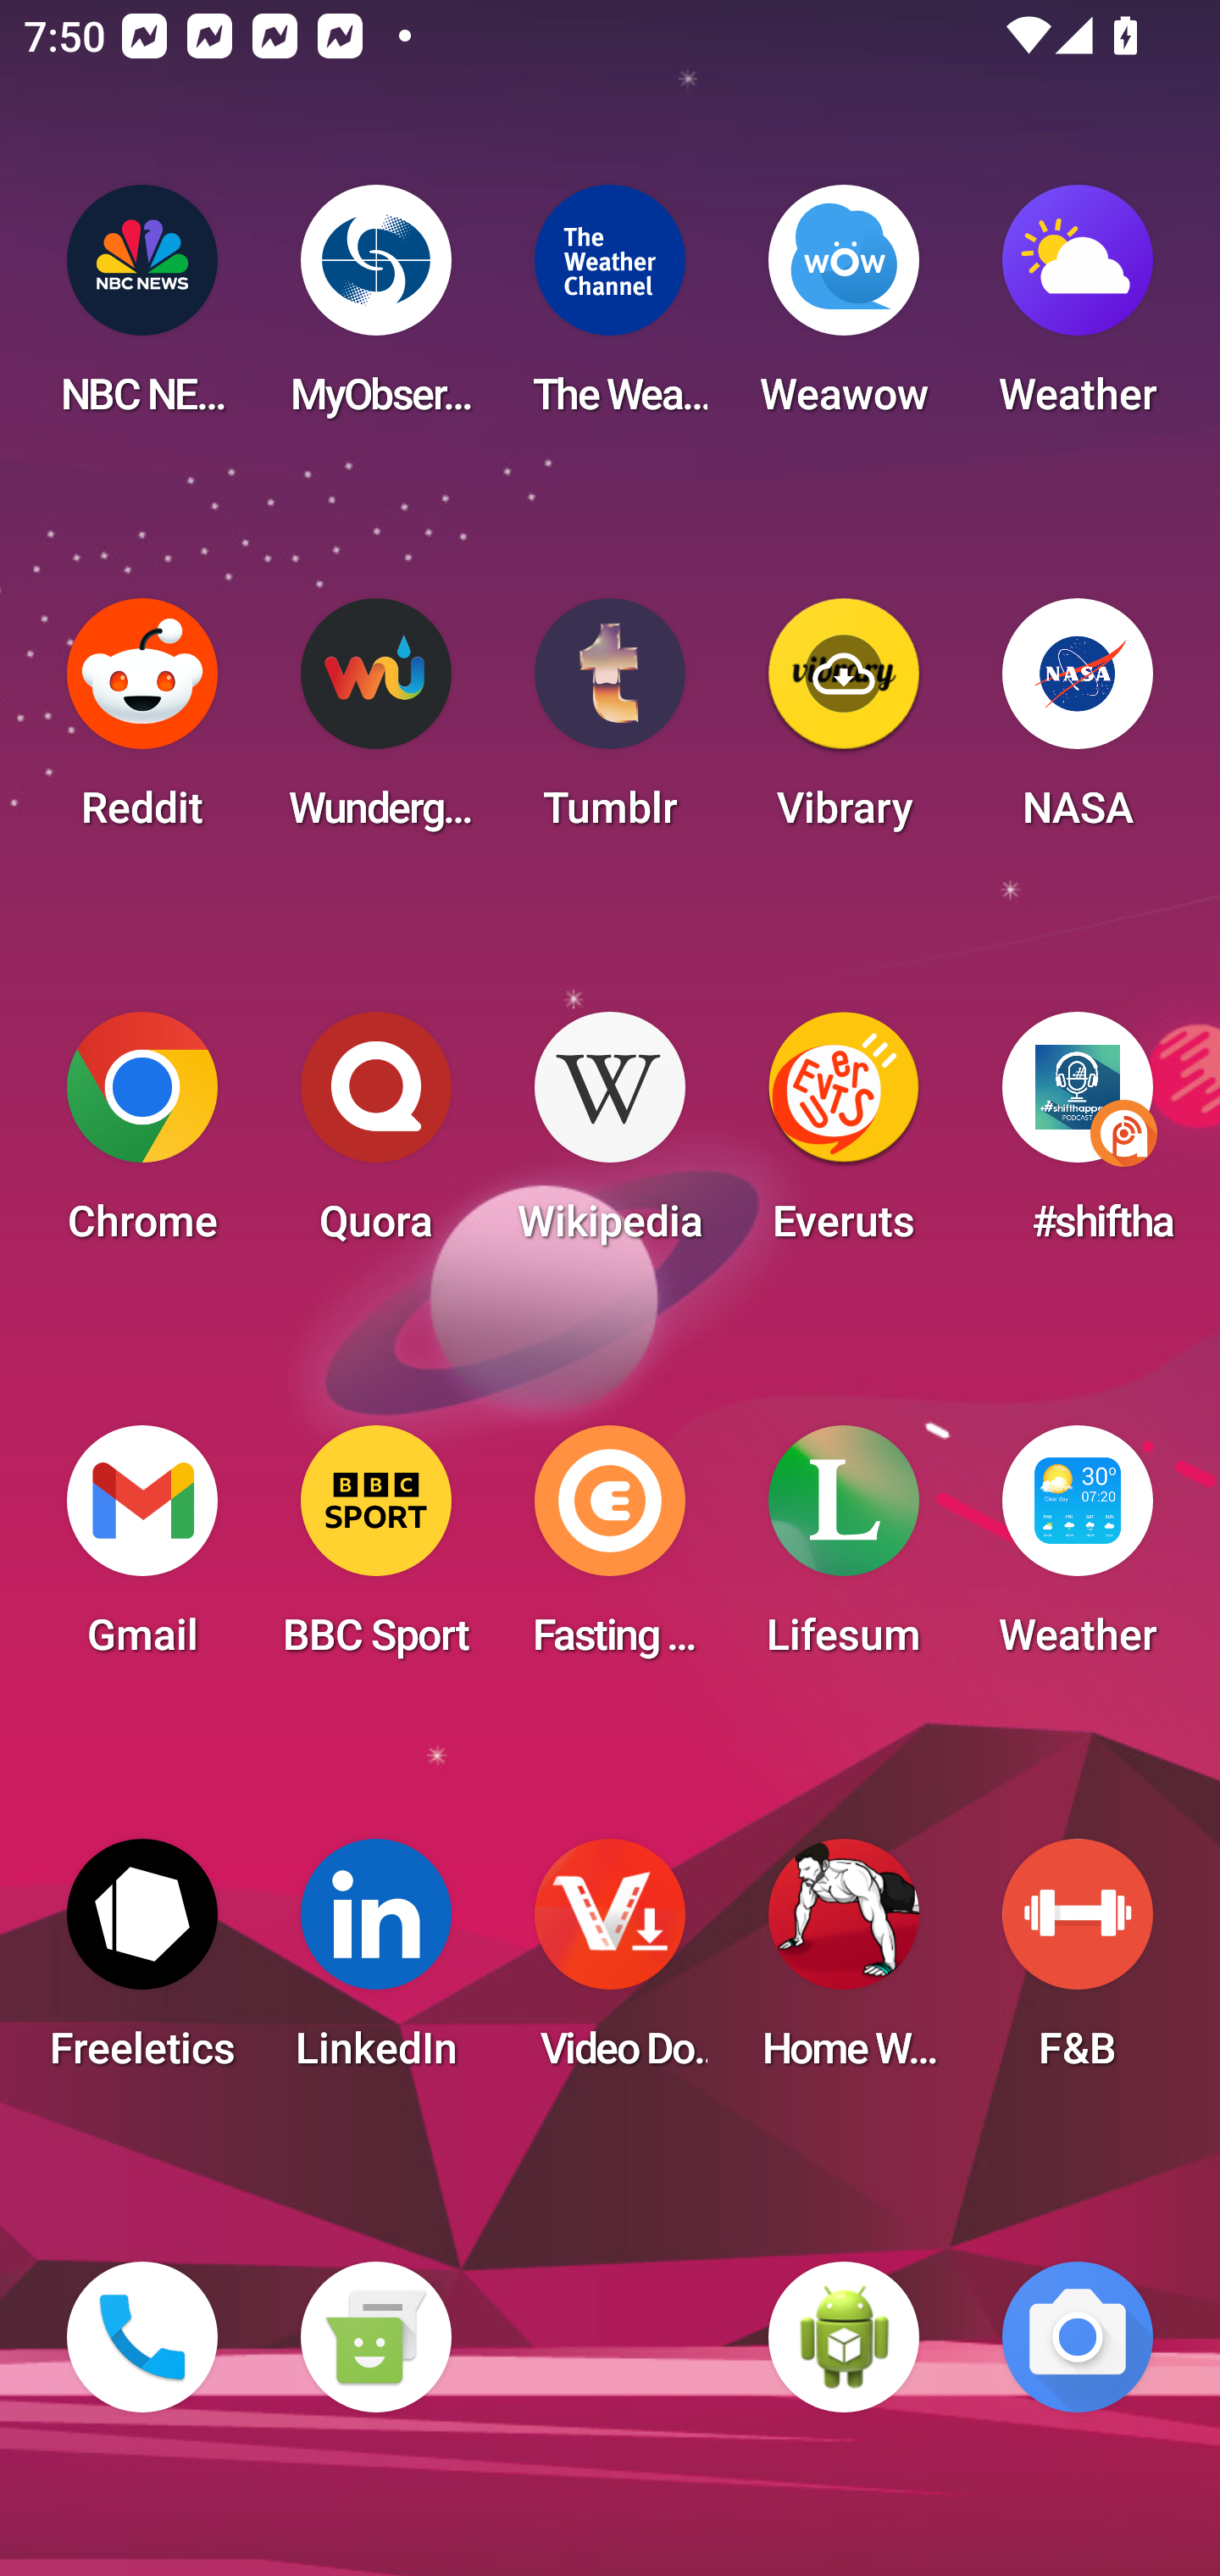 This screenshot has height=2576, width=1220. I want to click on #shifthappens in the Digital Workplace Podcast, so click(1078, 1137).